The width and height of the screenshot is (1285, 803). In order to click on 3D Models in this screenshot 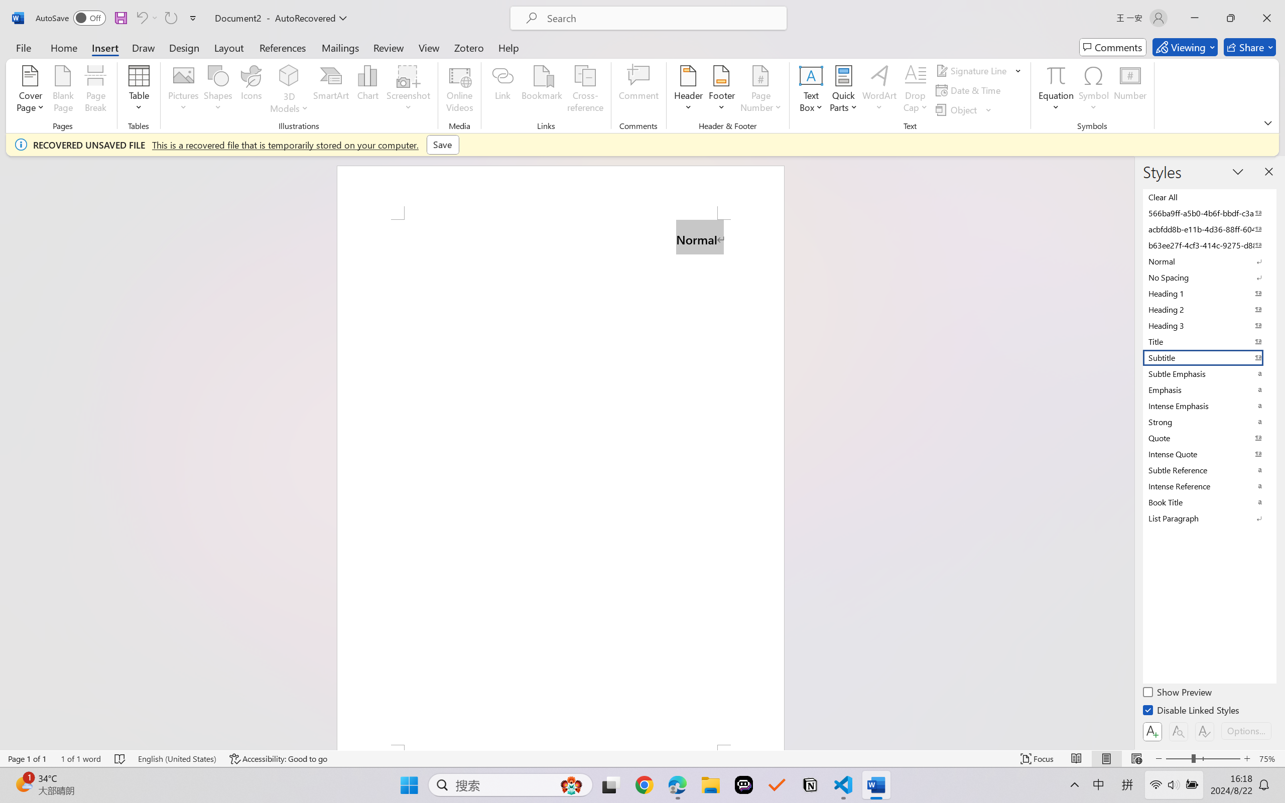, I will do `click(289, 90)`.